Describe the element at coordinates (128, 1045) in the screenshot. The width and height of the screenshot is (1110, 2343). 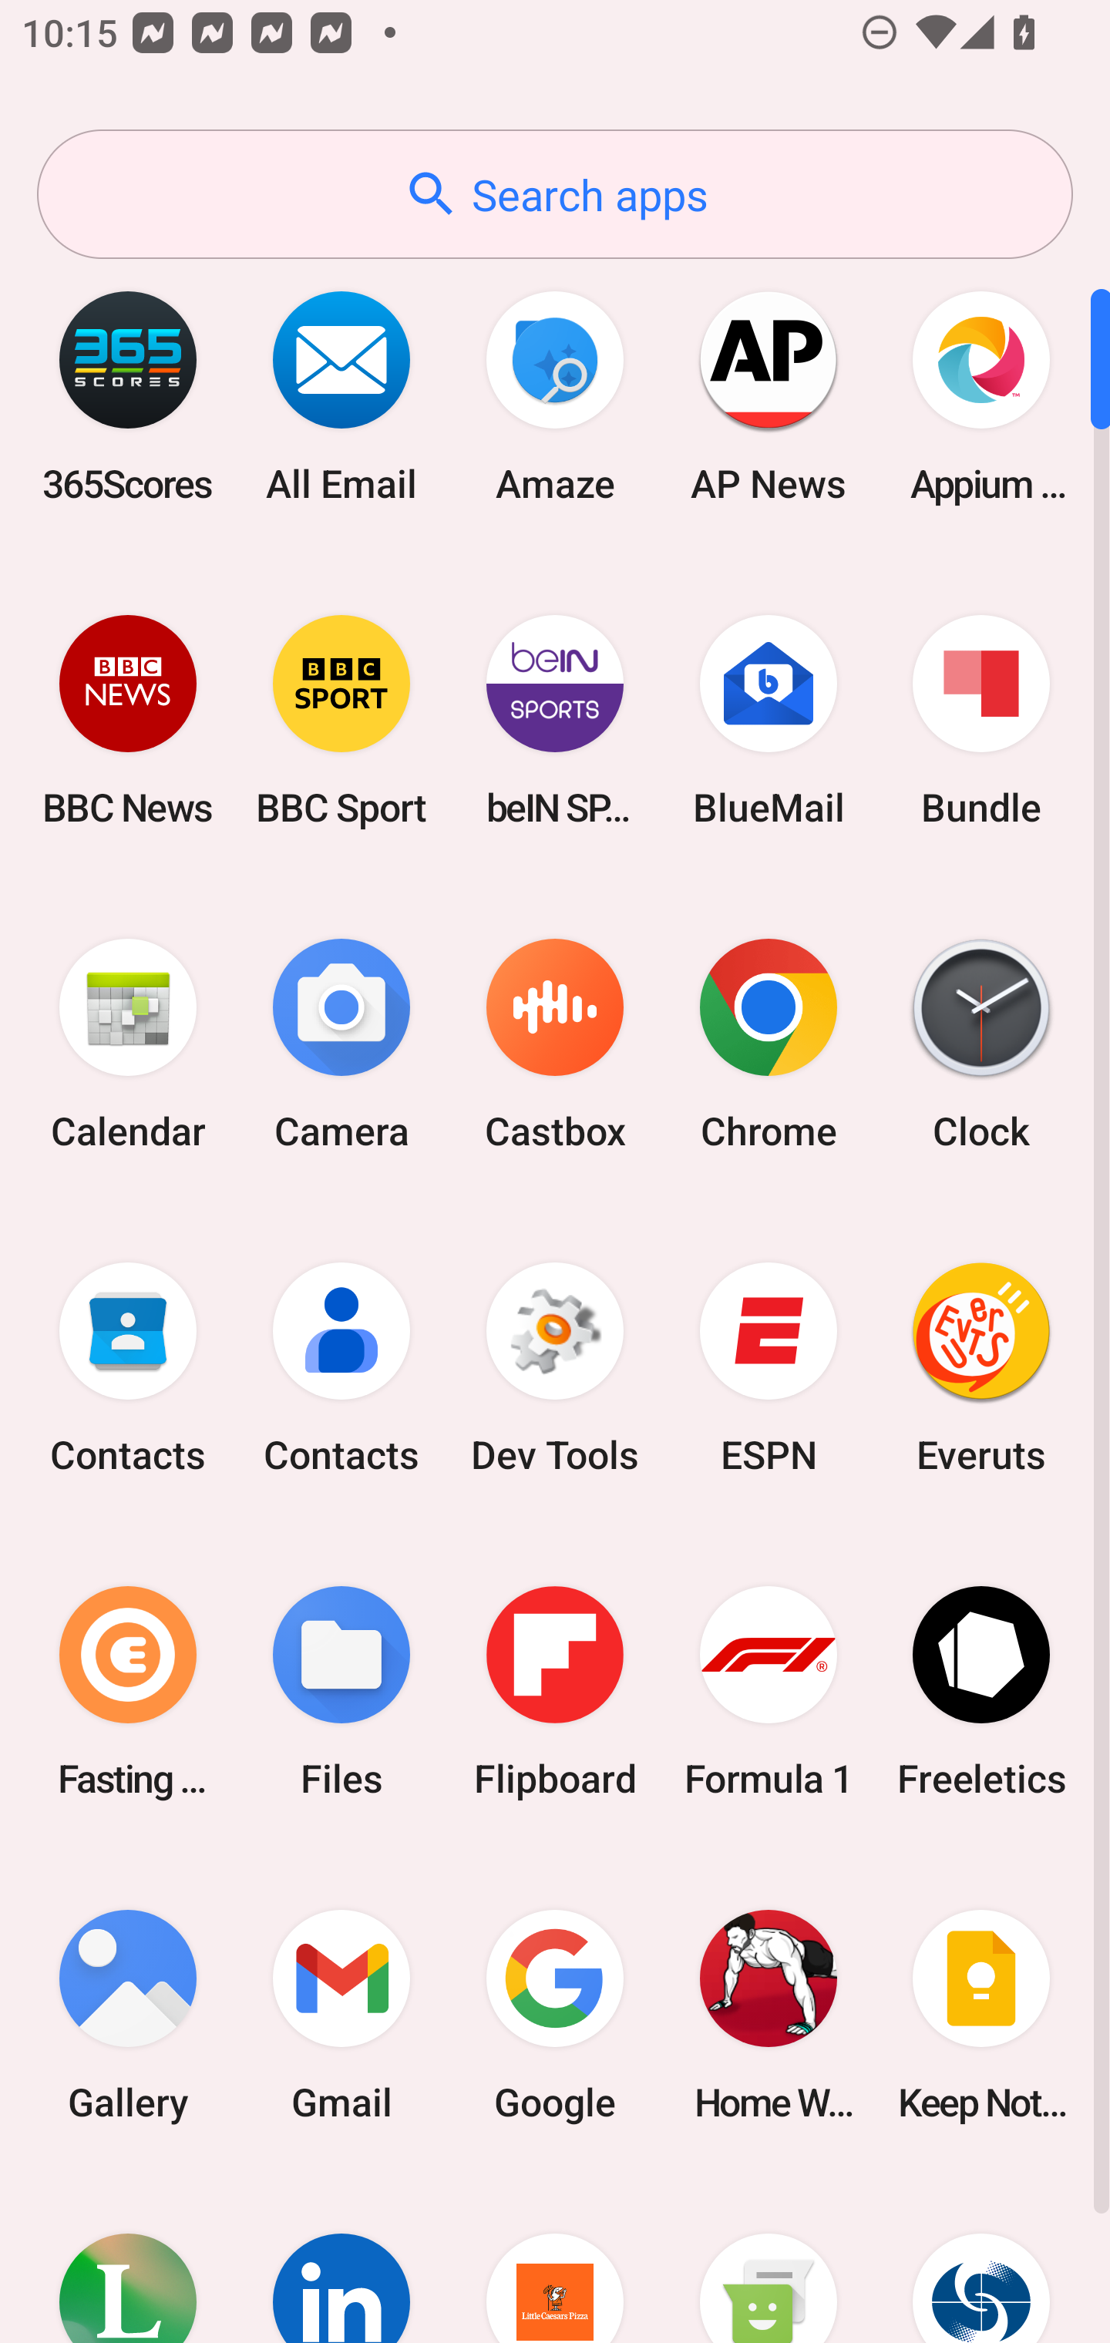
I see `Calendar` at that location.